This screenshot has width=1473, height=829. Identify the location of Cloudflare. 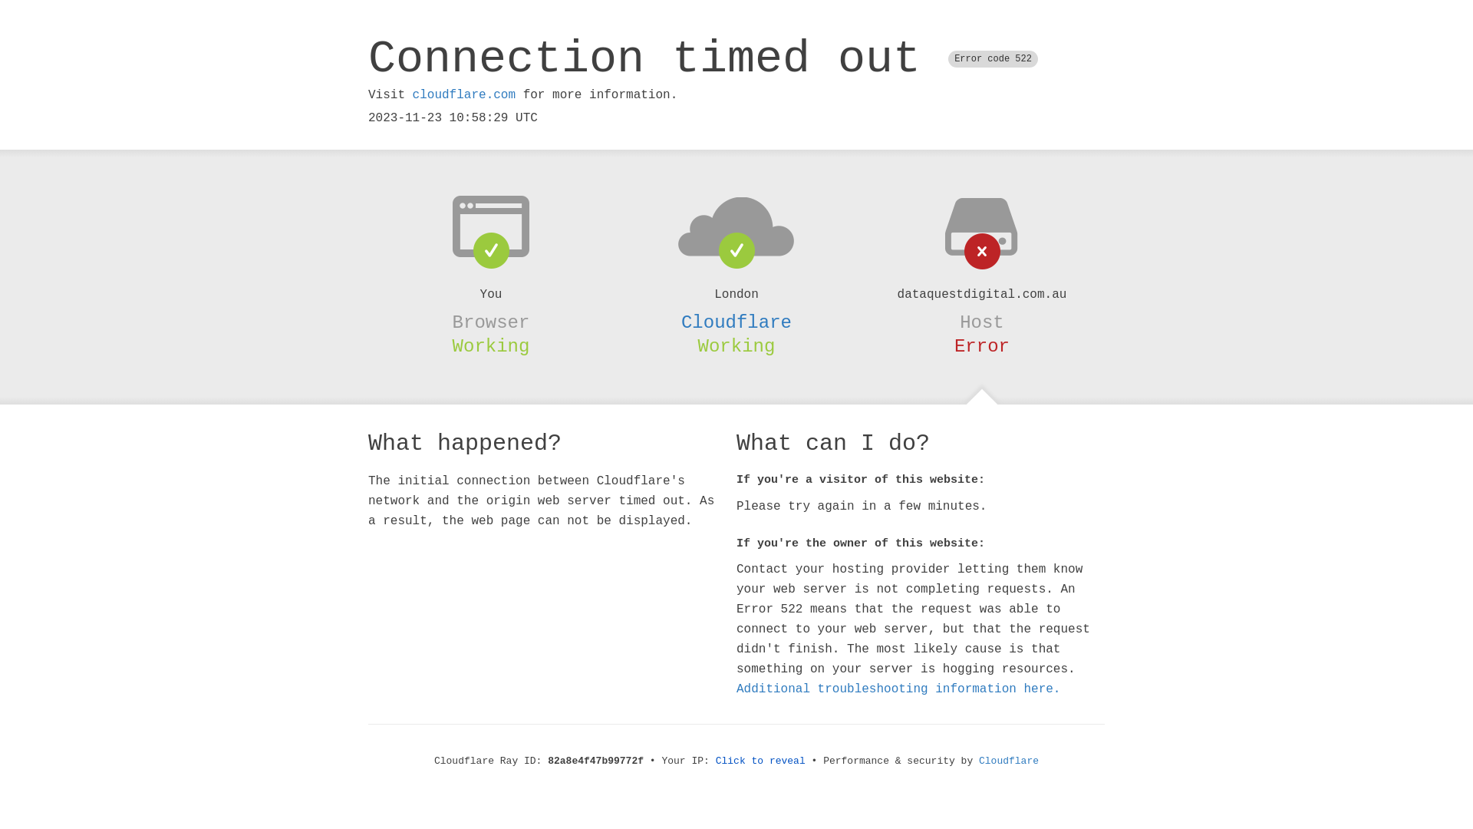
(1009, 761).